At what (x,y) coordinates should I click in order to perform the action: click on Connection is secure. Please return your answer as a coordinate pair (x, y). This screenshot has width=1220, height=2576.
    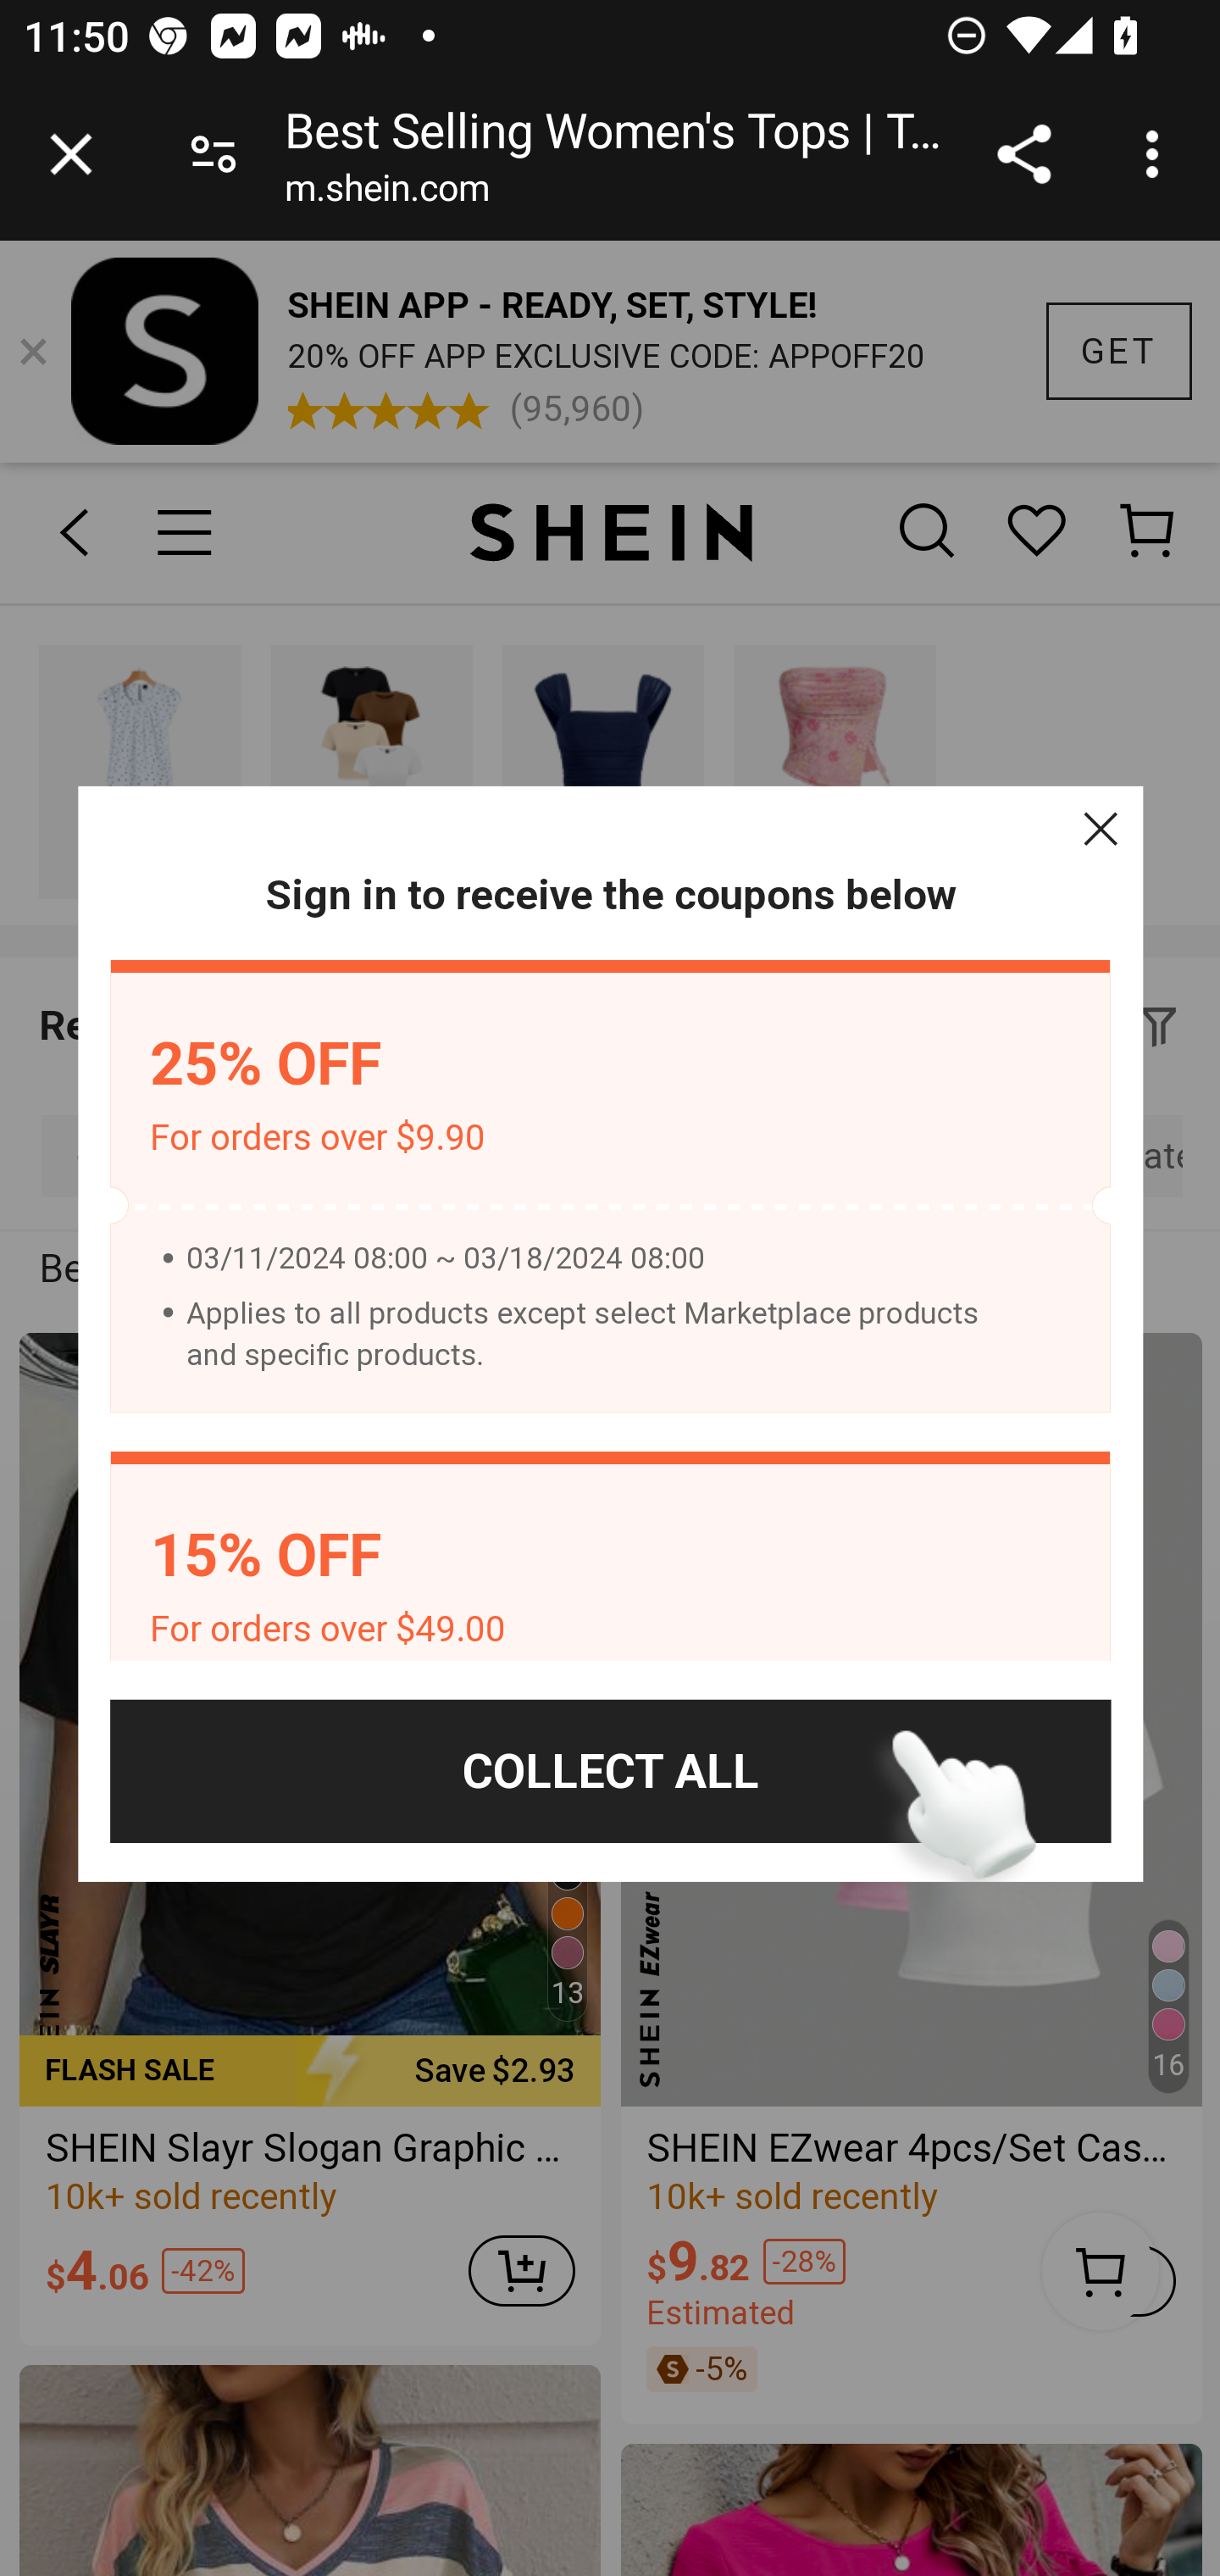
    Looking at the image, I should click on (213, 154).